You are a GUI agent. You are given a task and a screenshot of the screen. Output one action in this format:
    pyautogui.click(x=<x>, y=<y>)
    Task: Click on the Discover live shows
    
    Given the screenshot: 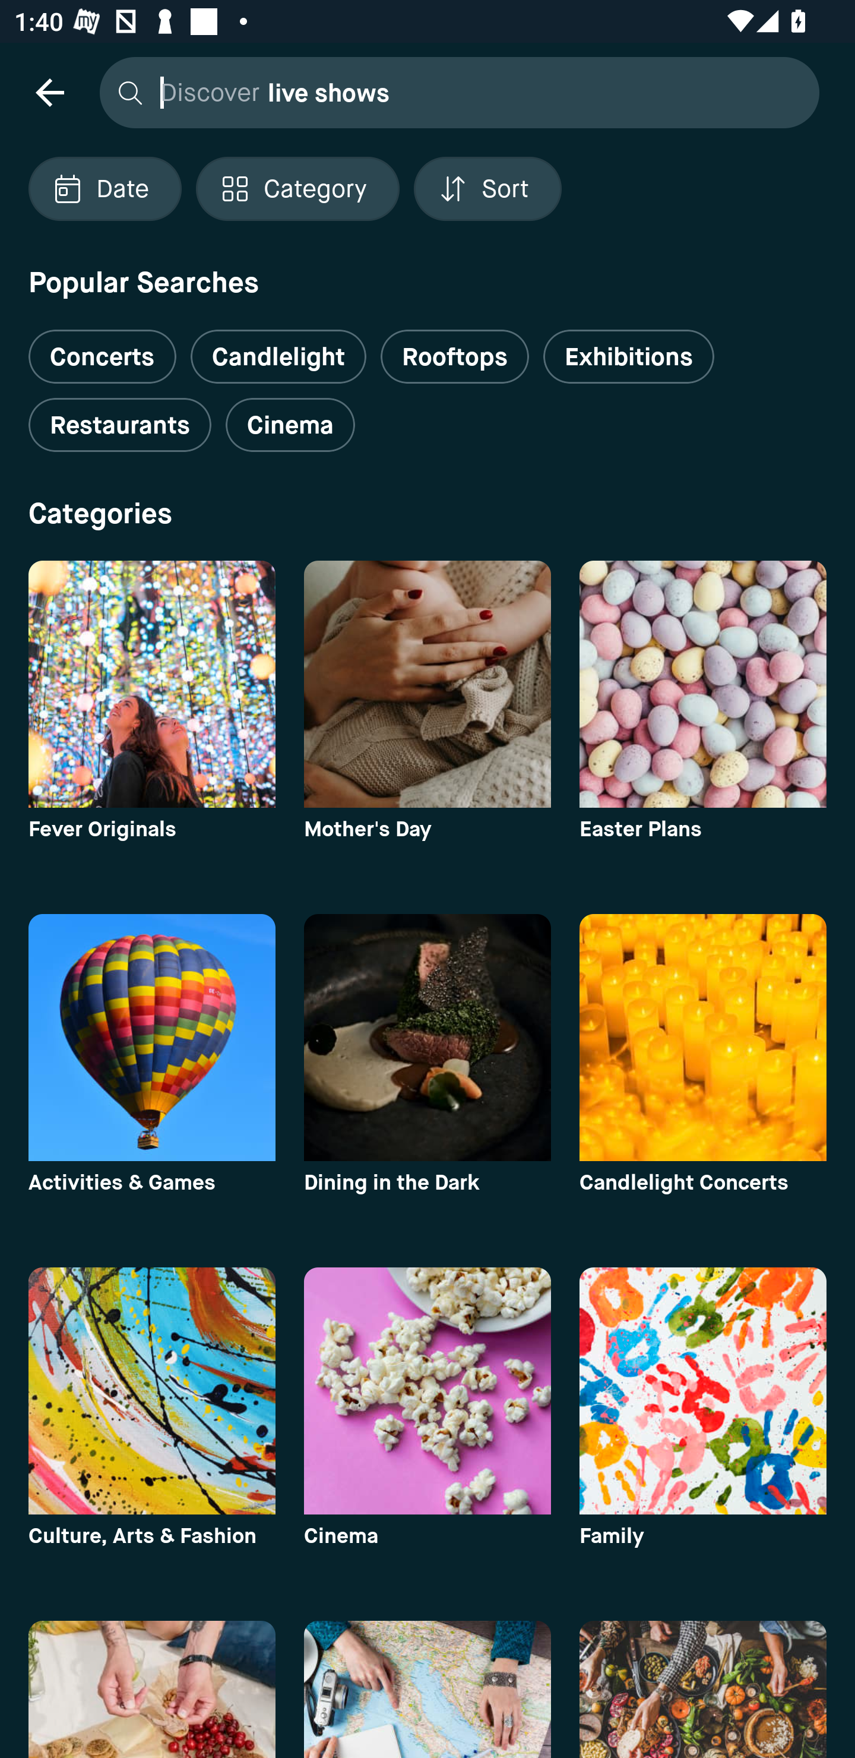 What is the action you would take?
    pyautogui.click(x=454, y=91)
    